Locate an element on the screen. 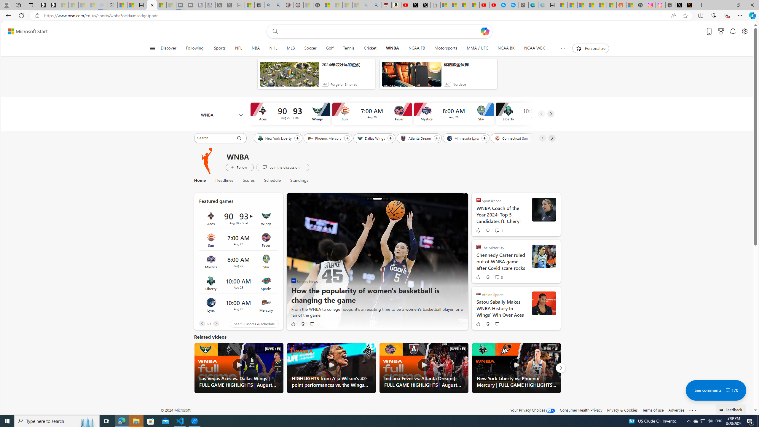  Sportskeeda is located at coordinates (479, 200).